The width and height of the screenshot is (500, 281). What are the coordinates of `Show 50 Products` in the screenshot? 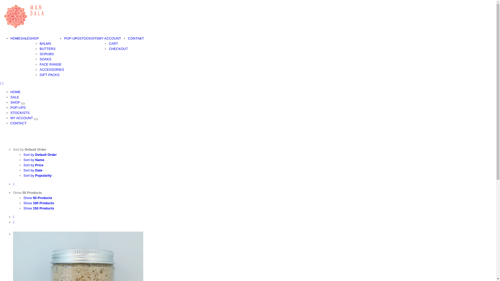 It's located at (38, 198).